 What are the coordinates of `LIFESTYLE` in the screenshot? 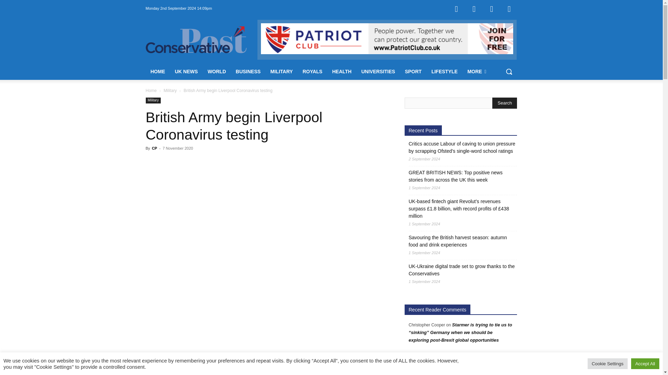 It's located at (444, 72).